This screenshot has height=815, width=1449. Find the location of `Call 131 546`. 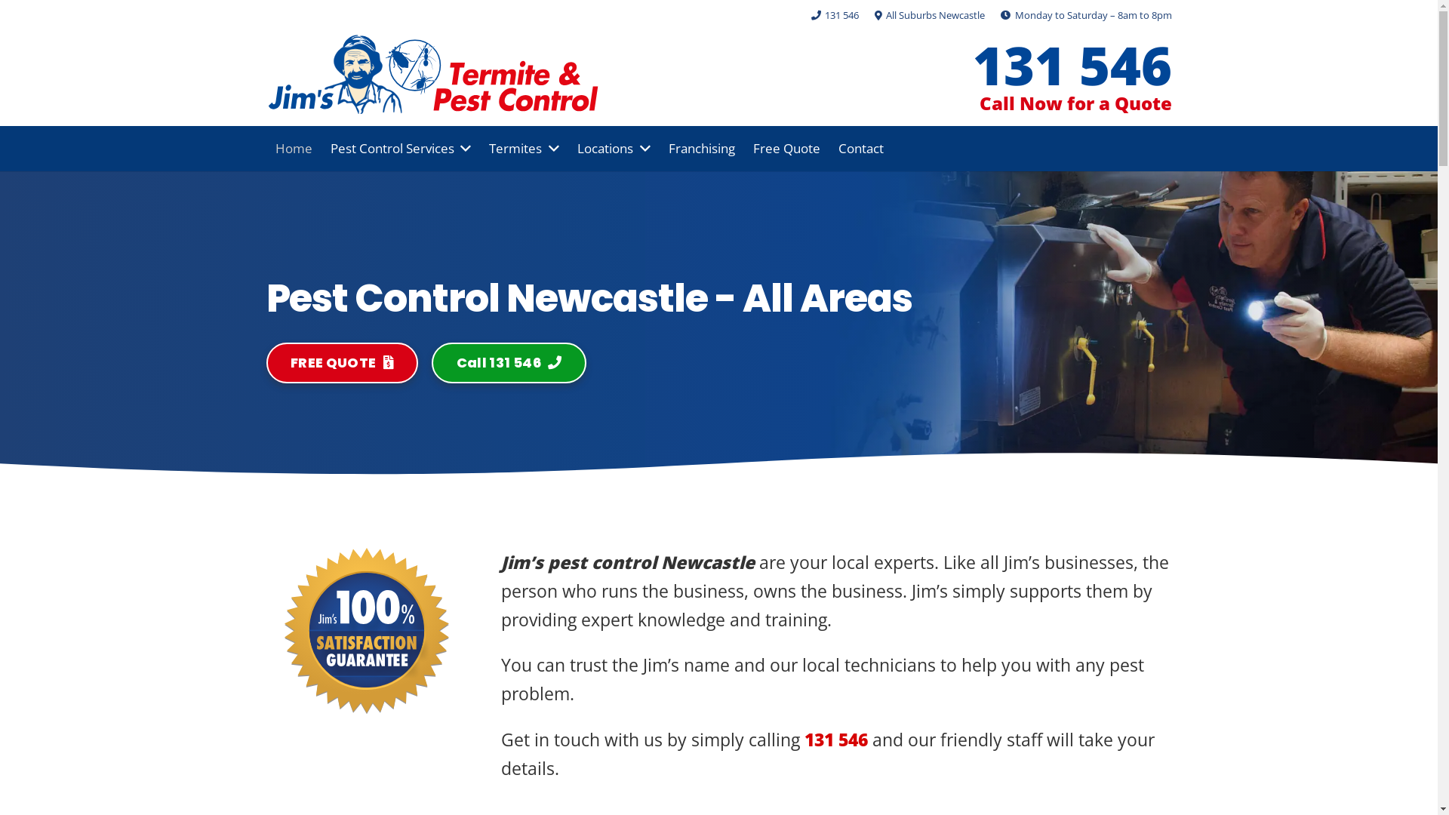

Call 131 546 is located at coordinates (509, 363).